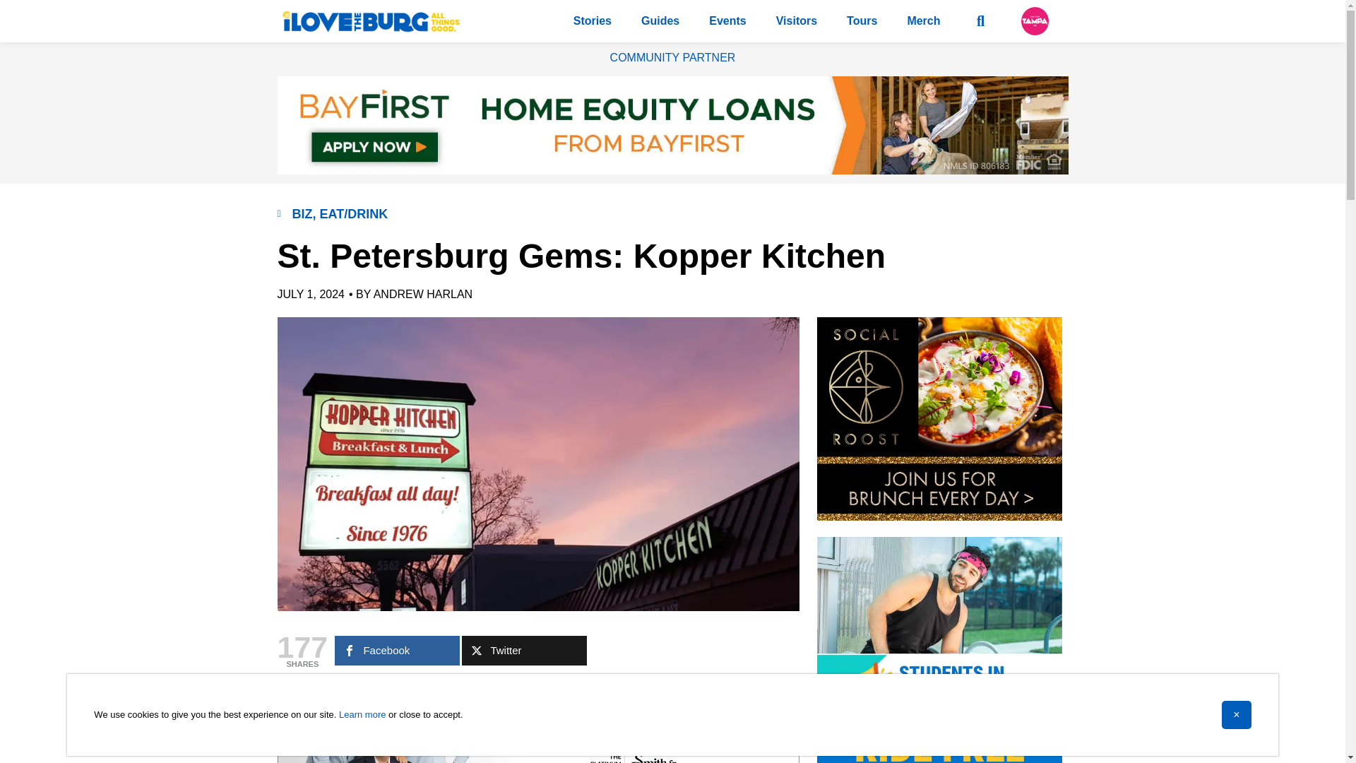 This screenshot has width=1356, height=763. What do you see at coordinates (672, 170) in the screenshot?
I see `Link opens an external site in a new window.` at bounding box center [672, 170].